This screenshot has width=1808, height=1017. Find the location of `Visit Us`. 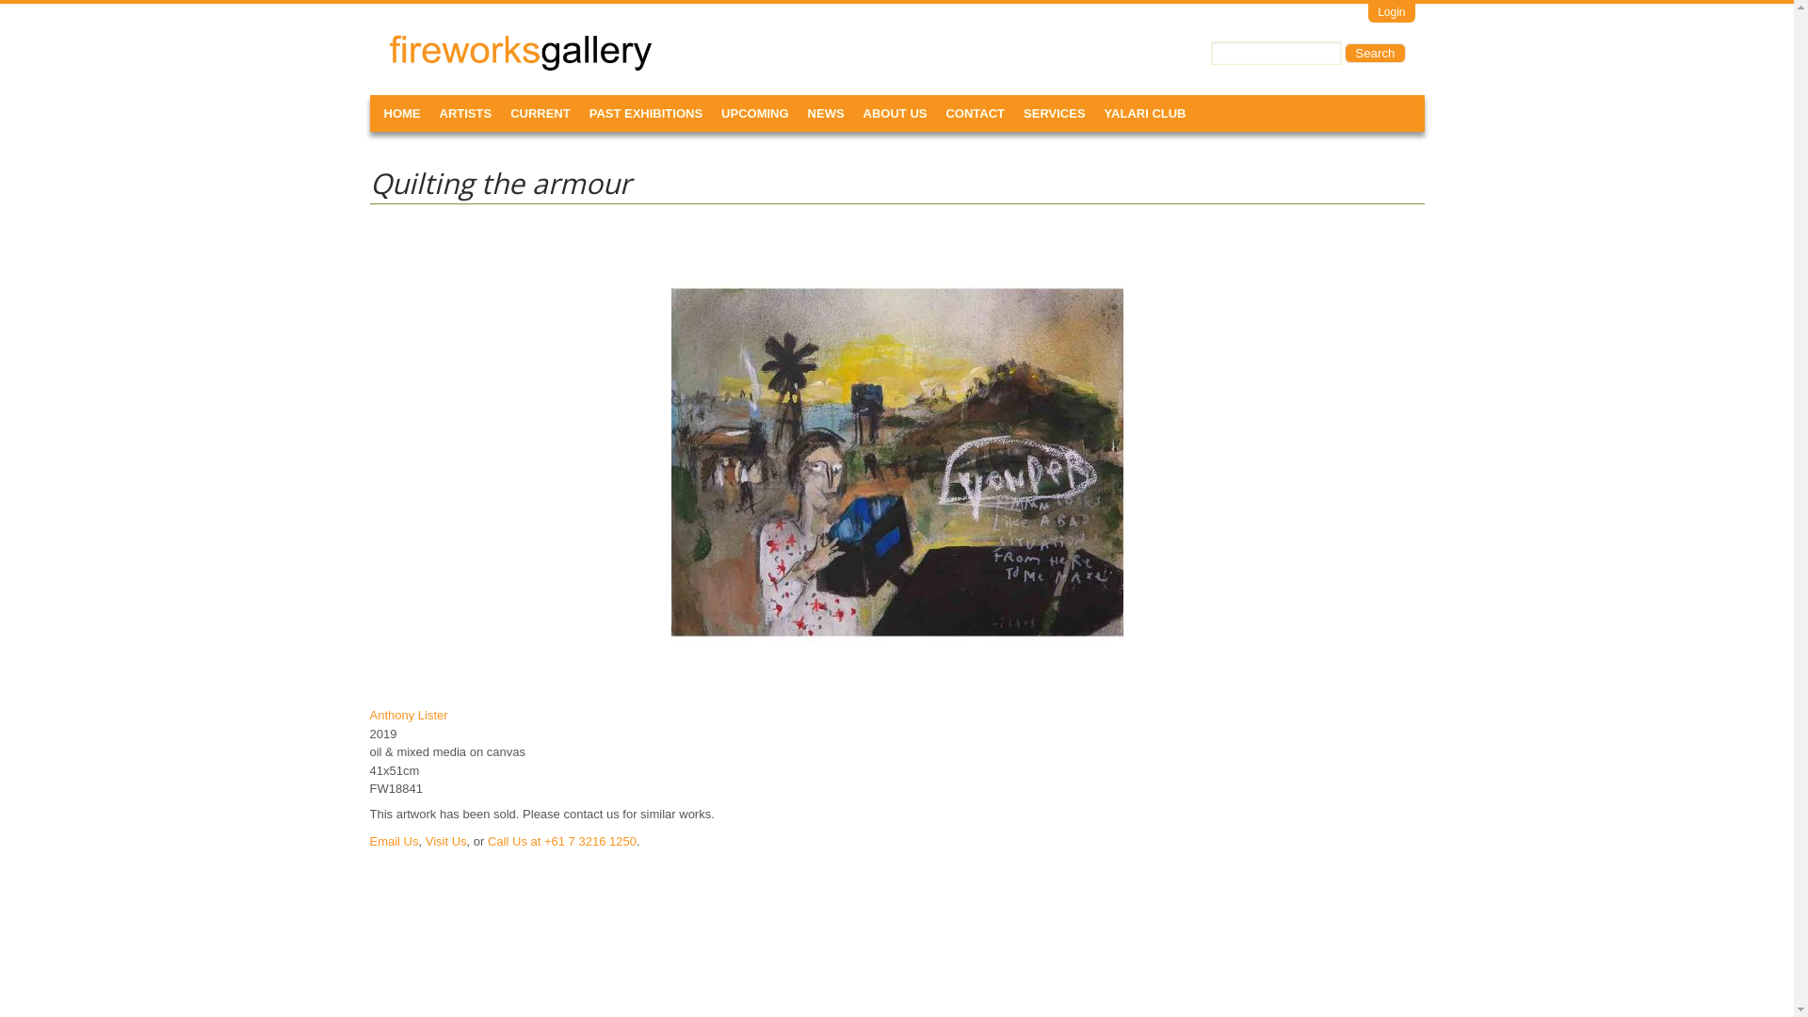

Visit Us is located at coordinates (446, 842).